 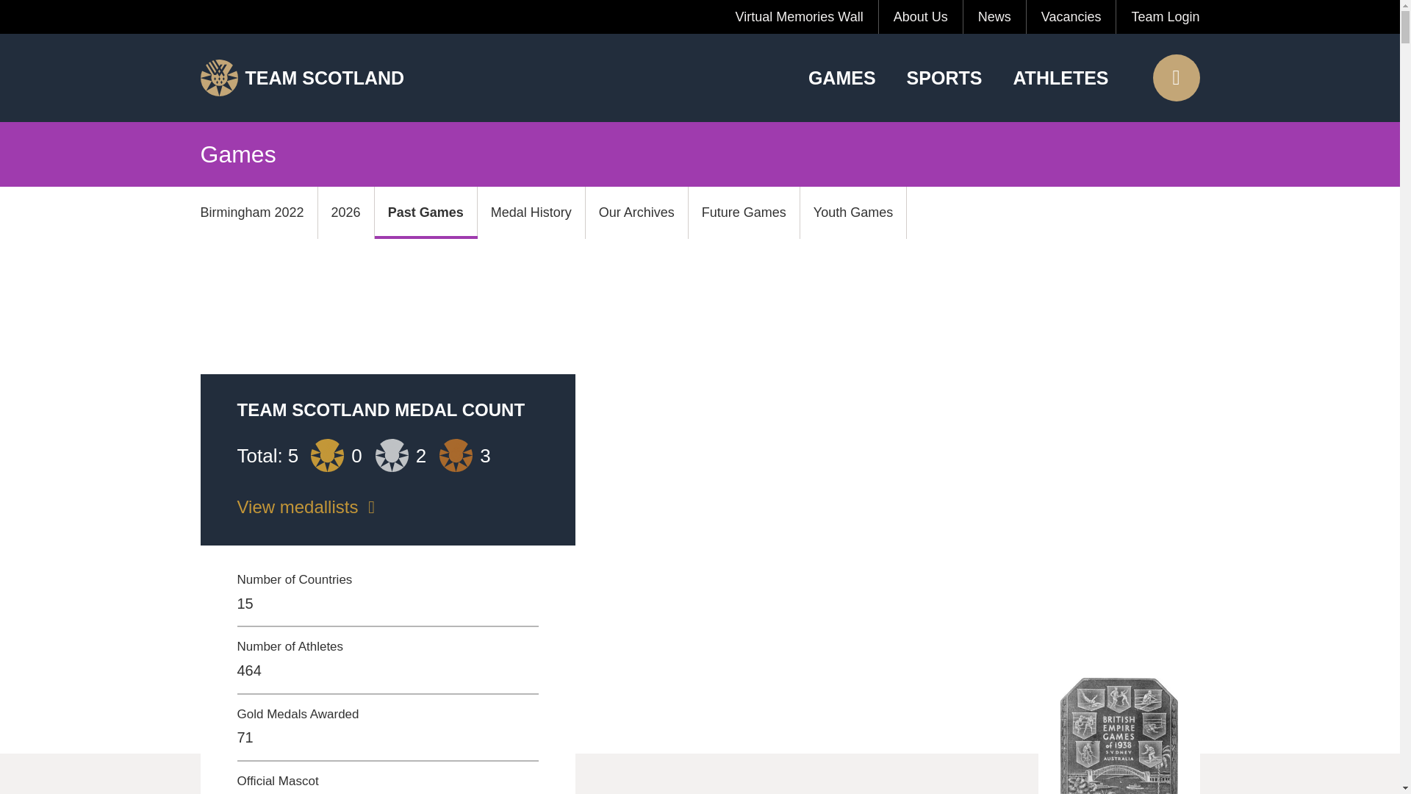 I want to click on Future Games, so click(x=744, y=212).